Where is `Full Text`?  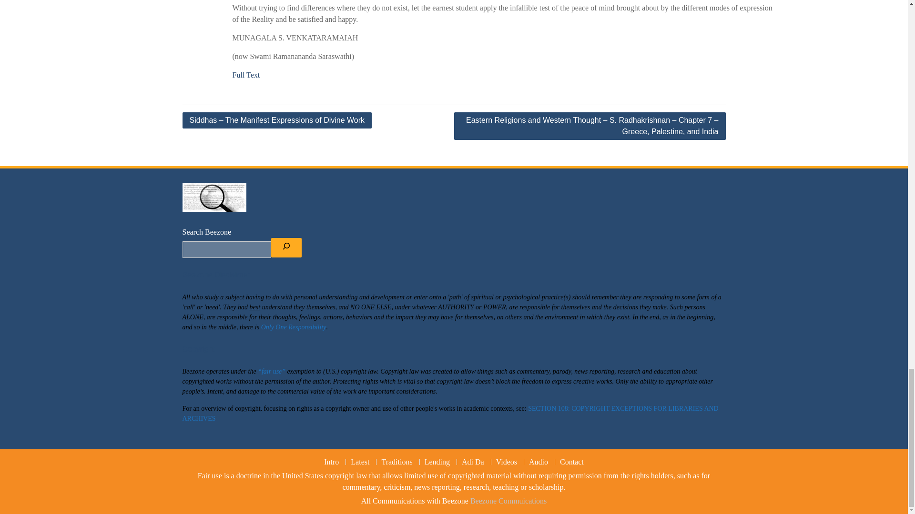
Full Text is located at coordinates (246, 75).